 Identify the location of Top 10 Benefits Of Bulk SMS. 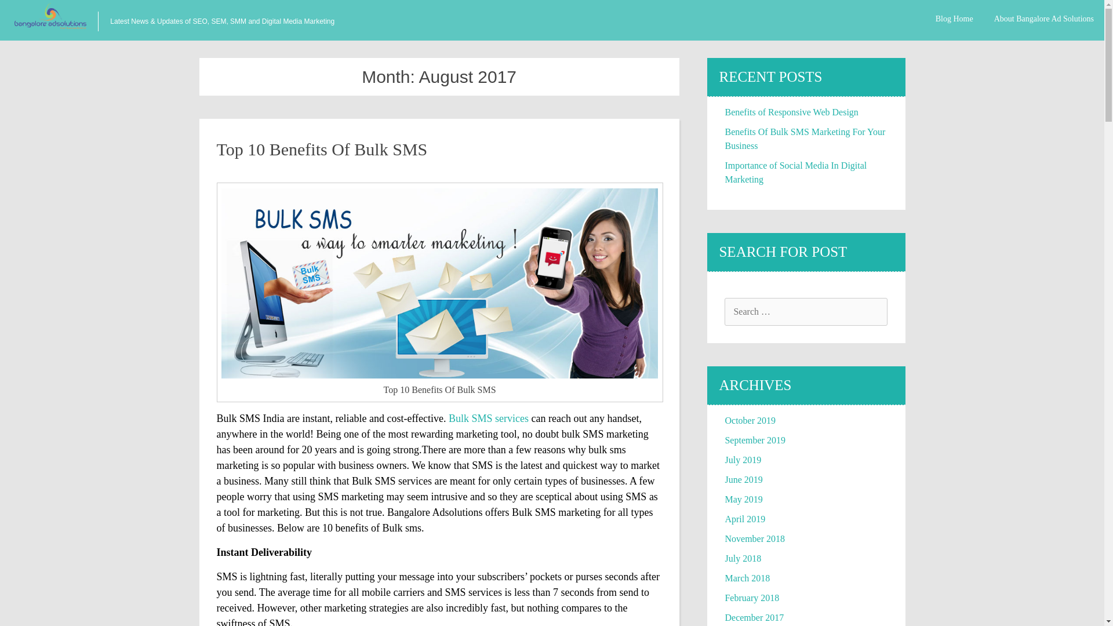
(322, 149).